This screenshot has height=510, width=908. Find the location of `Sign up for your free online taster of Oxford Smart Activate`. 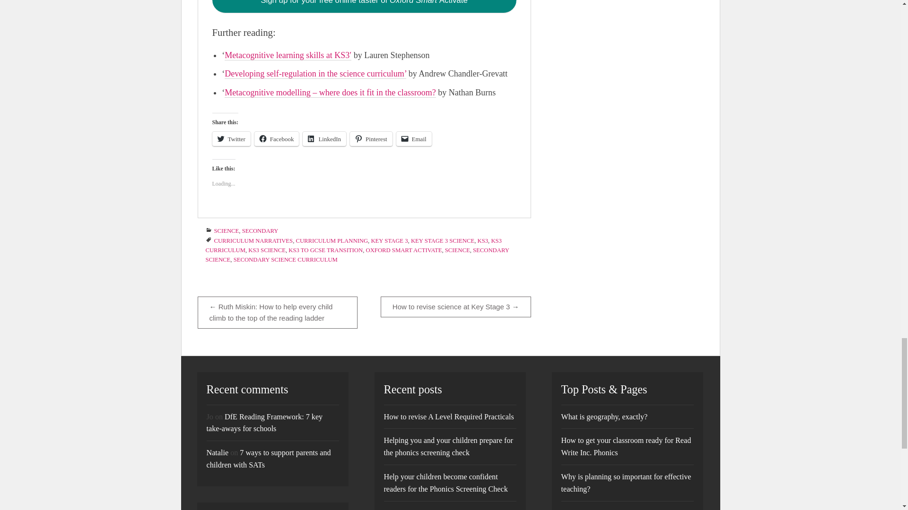

Sign up for your free online taster of Oxford Smart Activate is located at coordinates (363, 7).